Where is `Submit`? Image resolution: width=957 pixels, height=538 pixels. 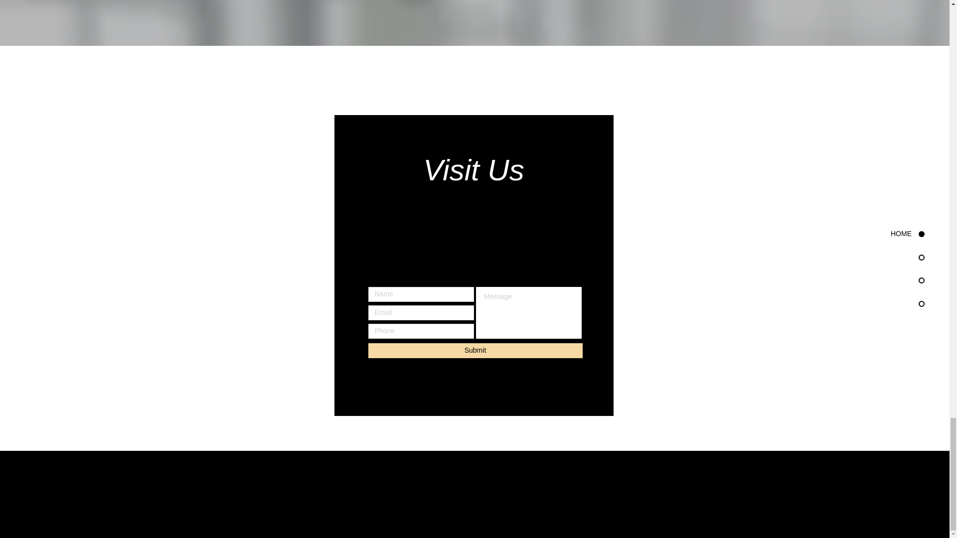 Submit is located at coordinates (475, 351).